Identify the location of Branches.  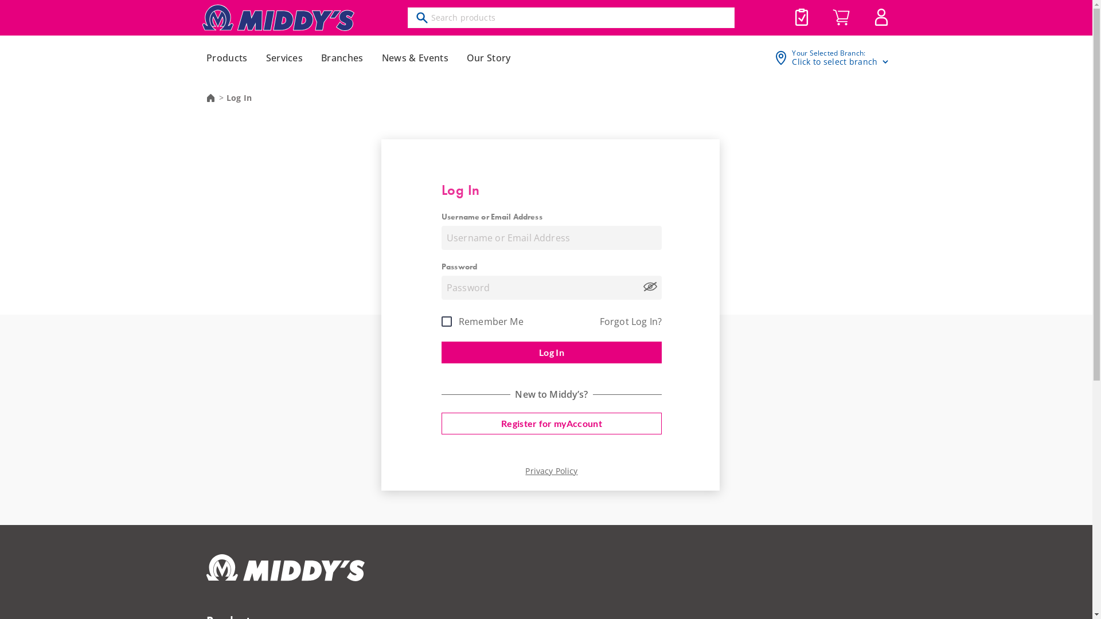
(342, 58).